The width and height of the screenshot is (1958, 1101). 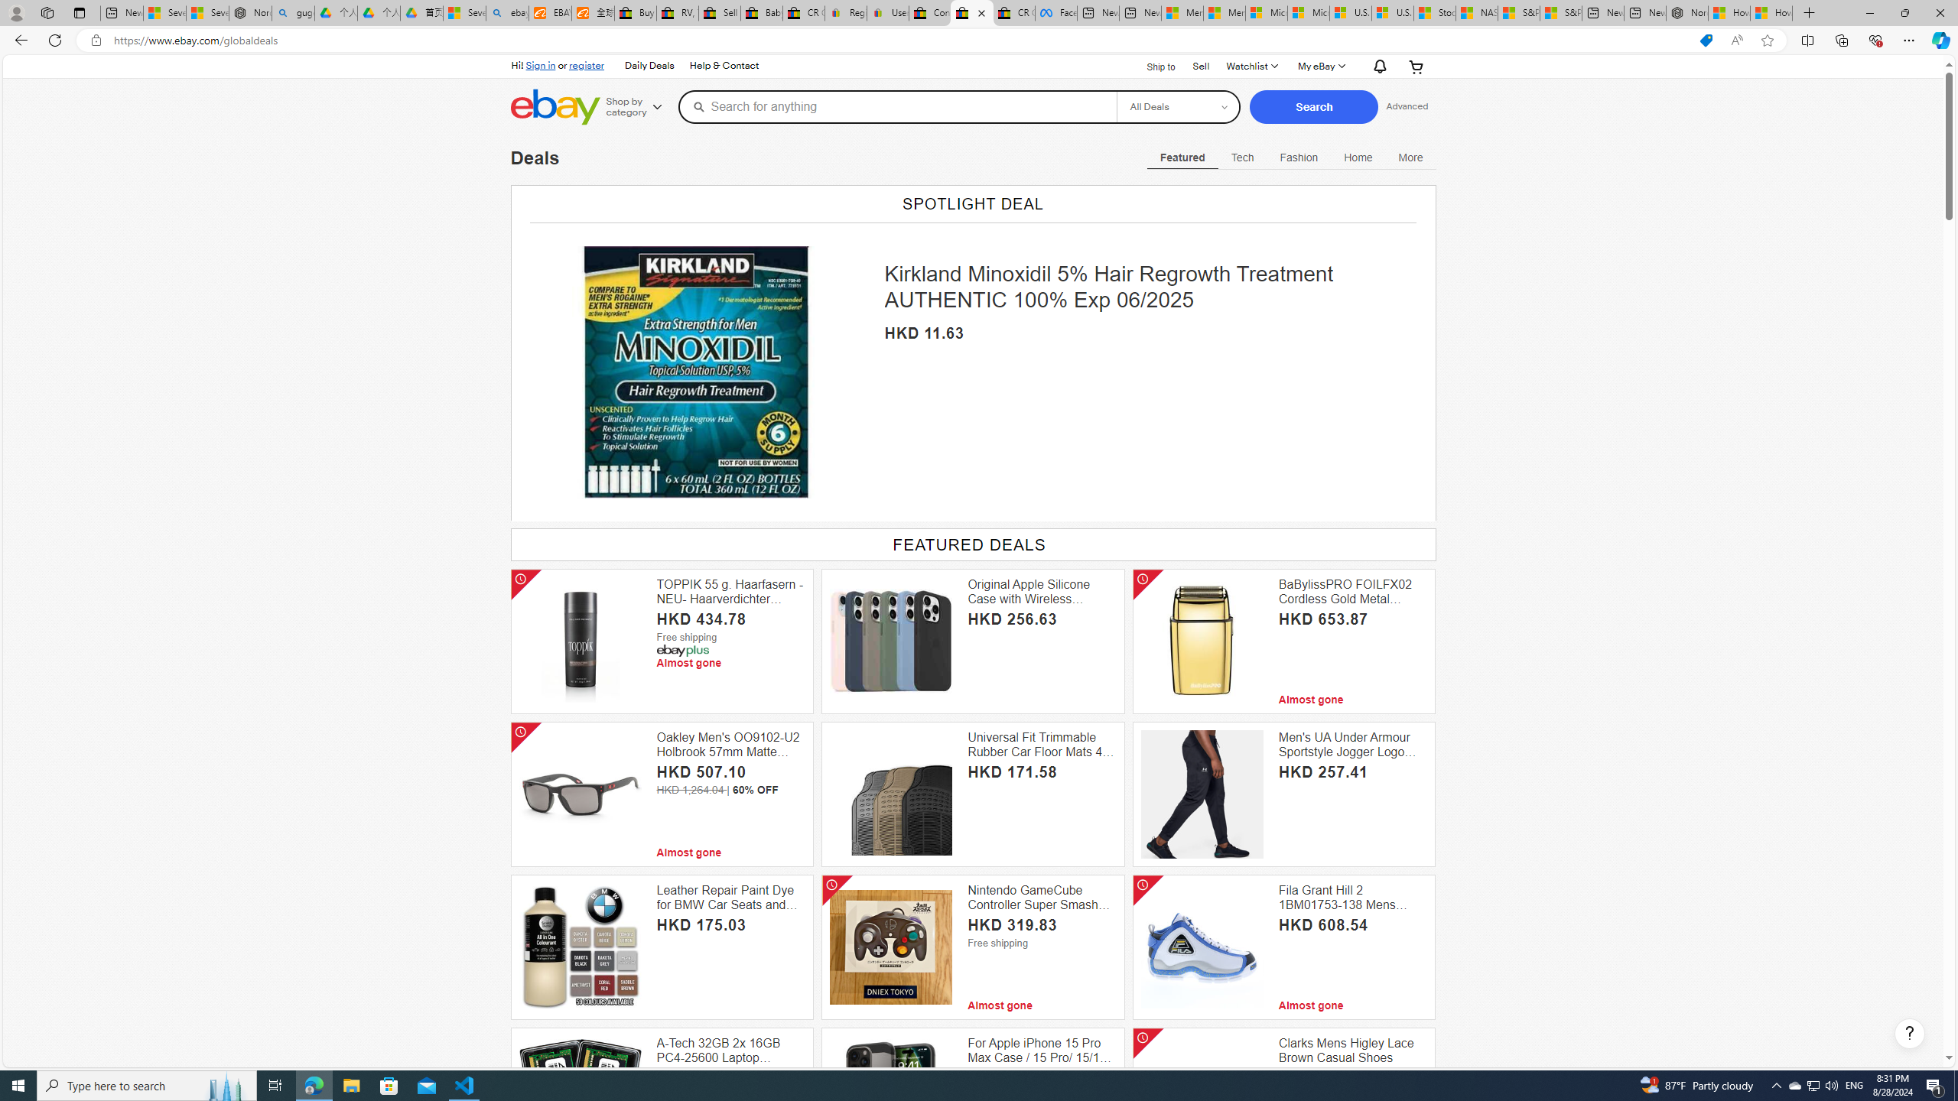 What do you see at coordinates (1560, 13) in the screenshot?
I see `S&P 500, Nasdaq end lower, weighed by Nvidia dip | Watch` at bounding box center [1560, 13].